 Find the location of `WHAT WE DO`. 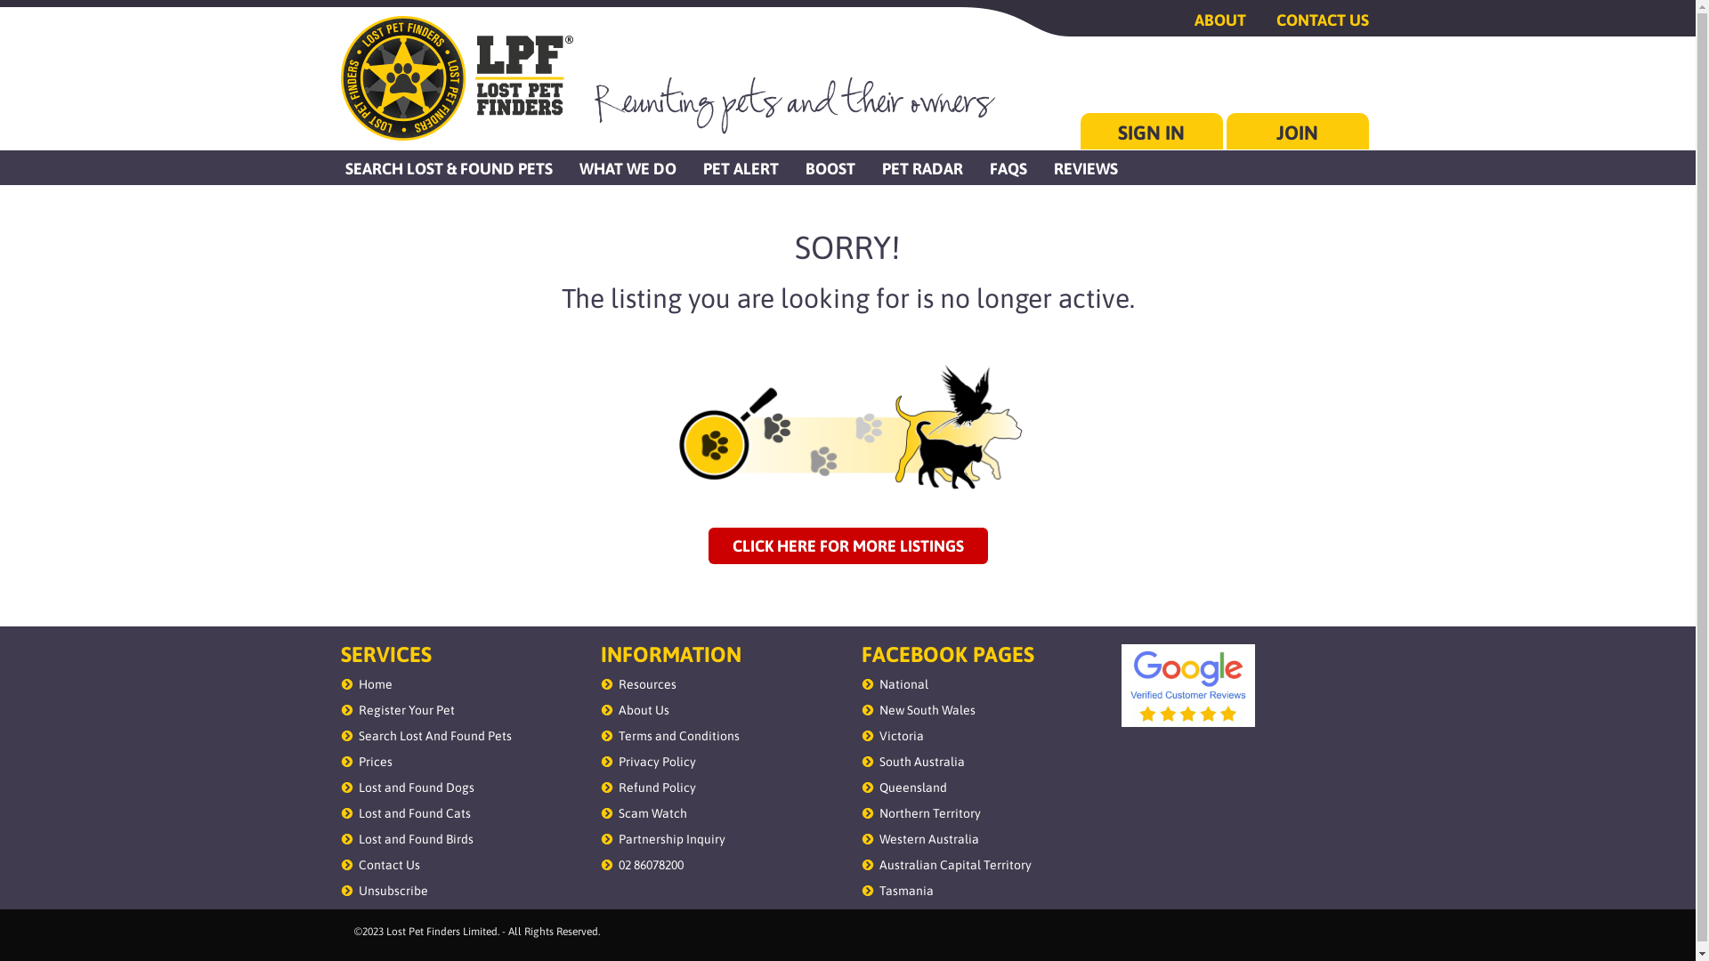

WHAT WE DO is located at coordinates (628, 167).